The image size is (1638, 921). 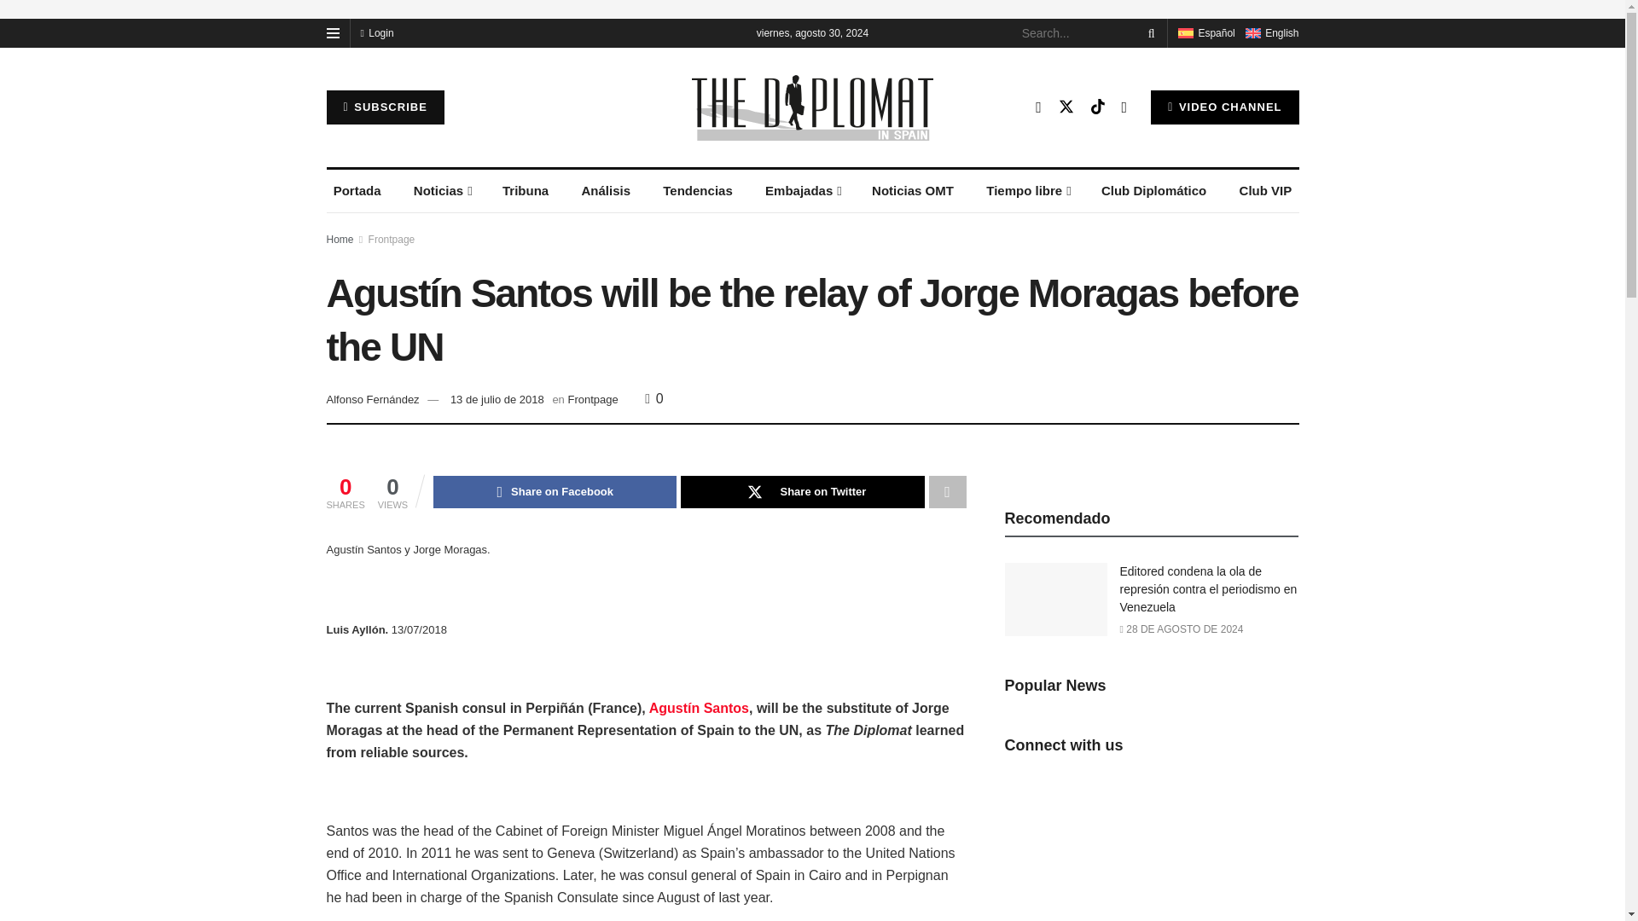 What do you see at coordinates (376, 32) in the screenshot?
I see `Login` at bounding box center [376, 32].